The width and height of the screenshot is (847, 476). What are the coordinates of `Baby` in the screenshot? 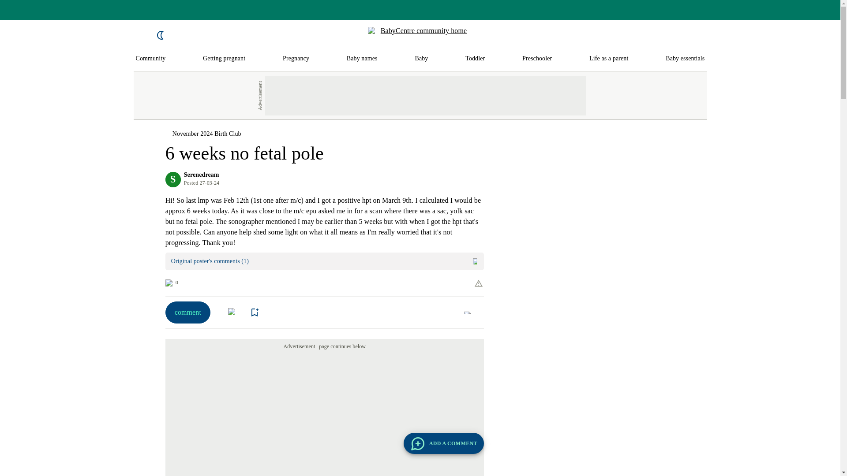 It's located at (421, 59).